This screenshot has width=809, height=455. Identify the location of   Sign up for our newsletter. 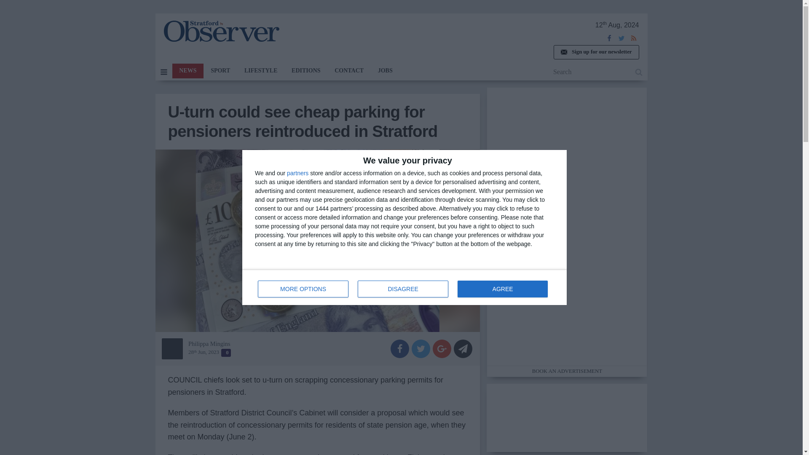
(596, 52).